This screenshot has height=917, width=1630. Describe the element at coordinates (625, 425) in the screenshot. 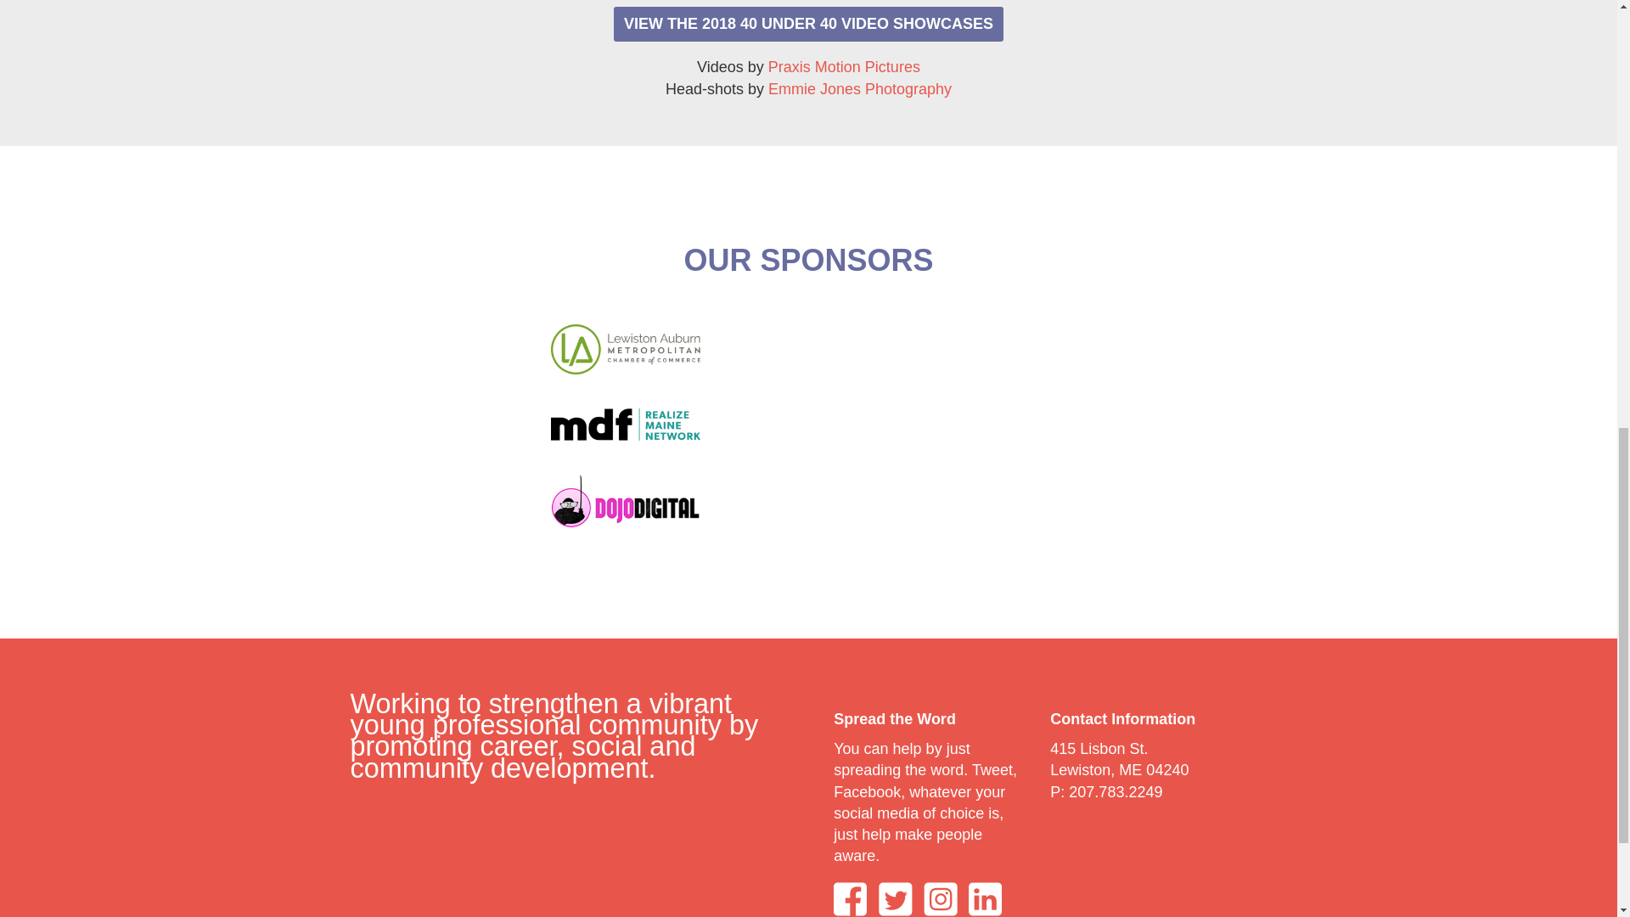

I see `Realize Maine Network` at that location.